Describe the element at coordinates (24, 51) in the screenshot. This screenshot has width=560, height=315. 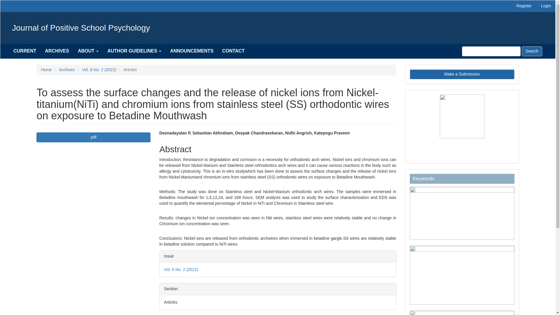
I see `CURRENT` at that location.